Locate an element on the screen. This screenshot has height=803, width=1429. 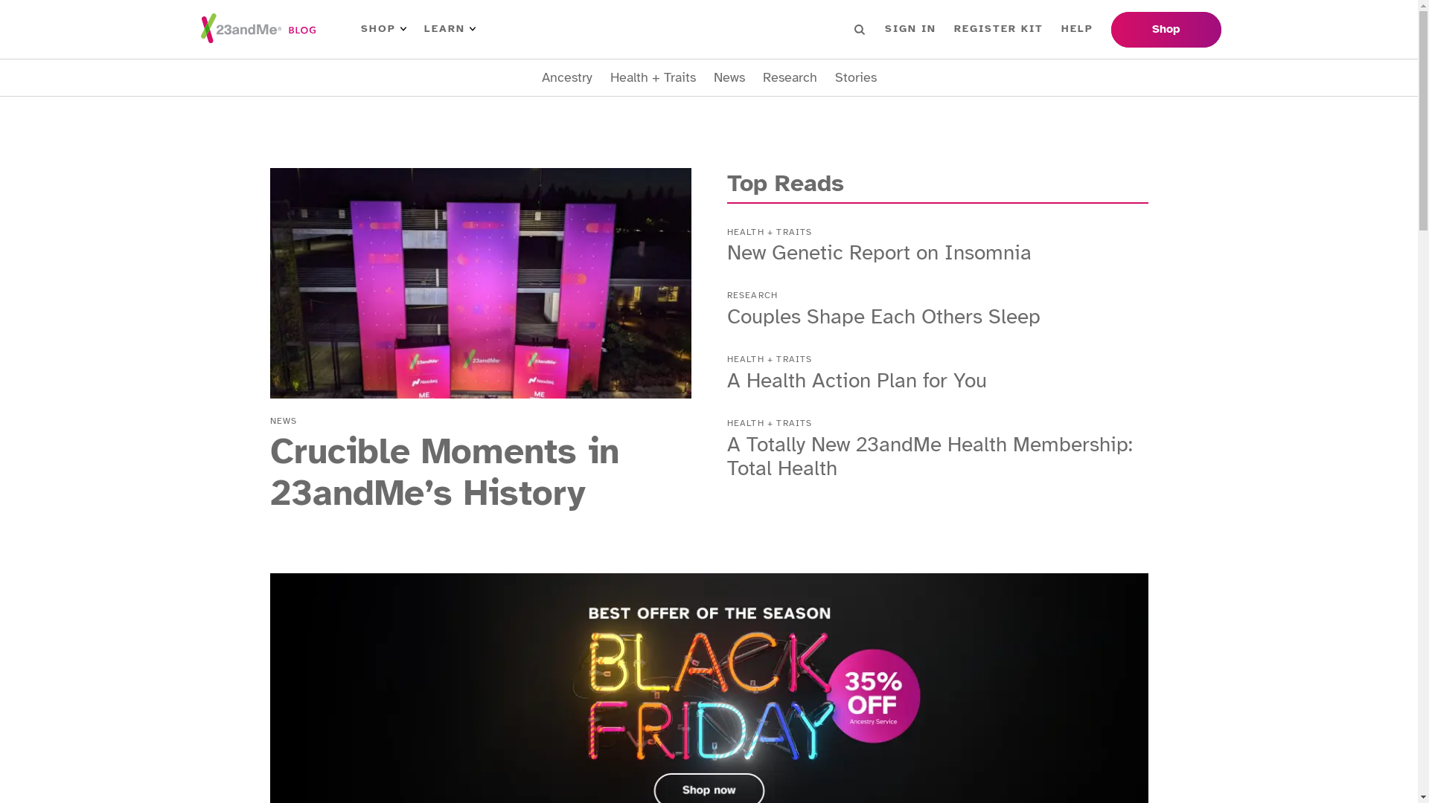
REGISTER KIT is located at coordinates (999, 29).